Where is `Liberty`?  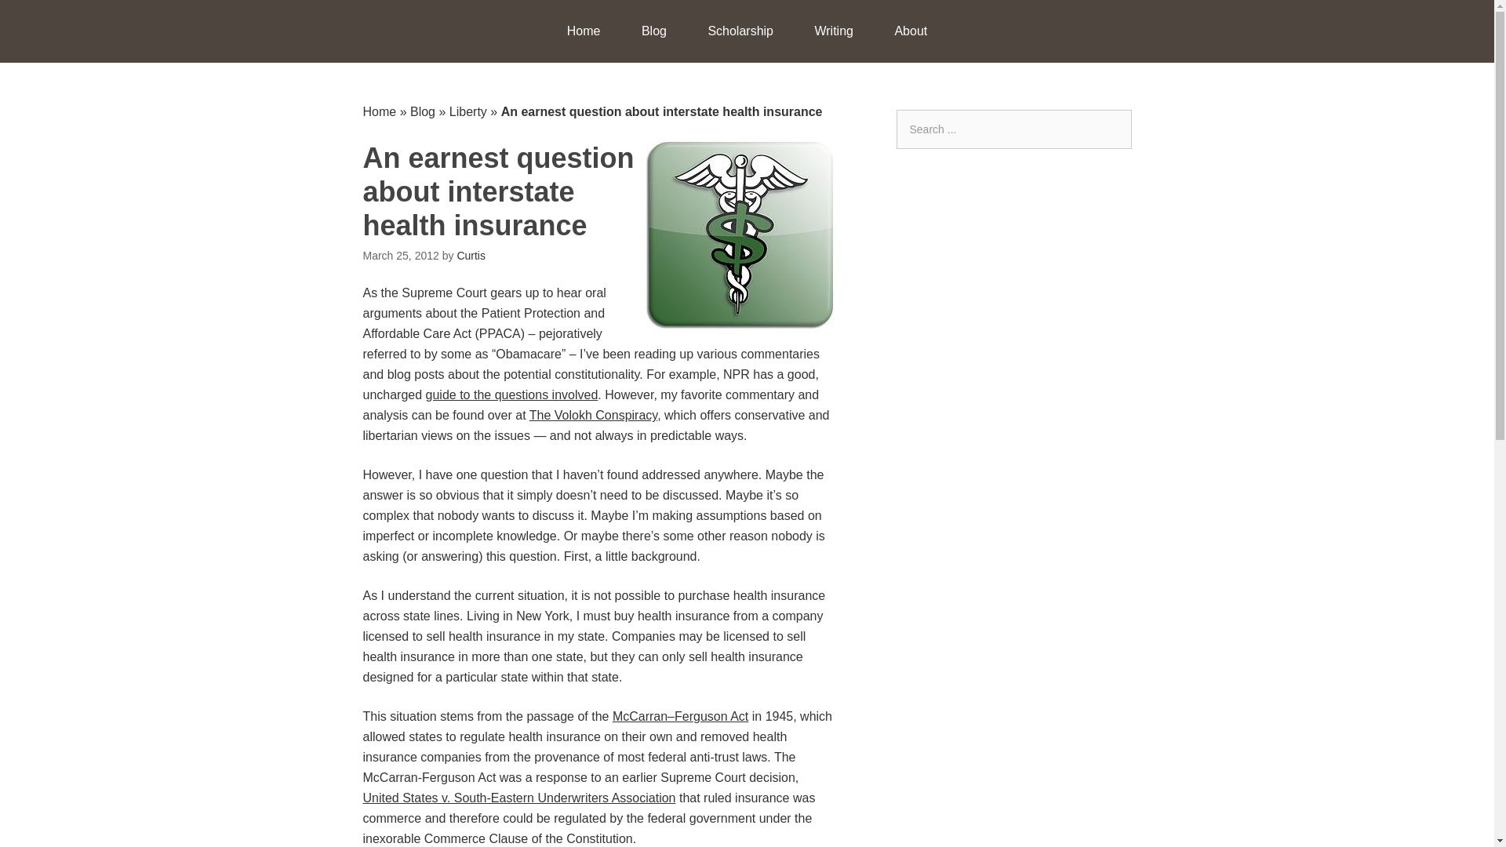 Liberty is located at coordinates (467, 111).